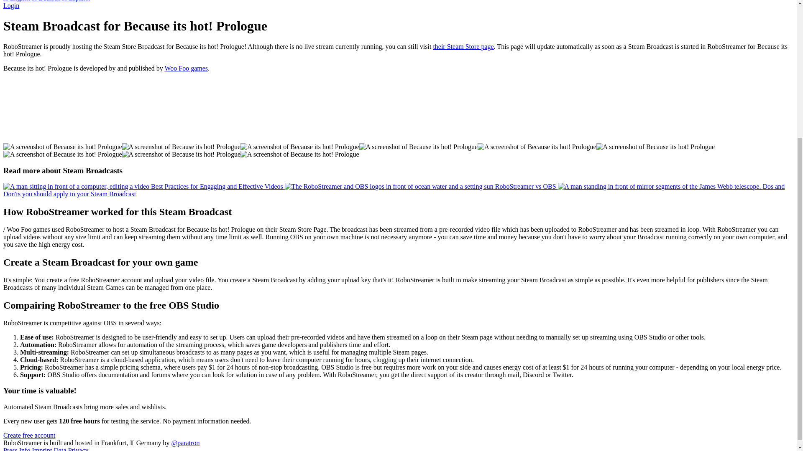 The image size is (803, 451). I want to click on their Steam Store page, so click(463, 46).